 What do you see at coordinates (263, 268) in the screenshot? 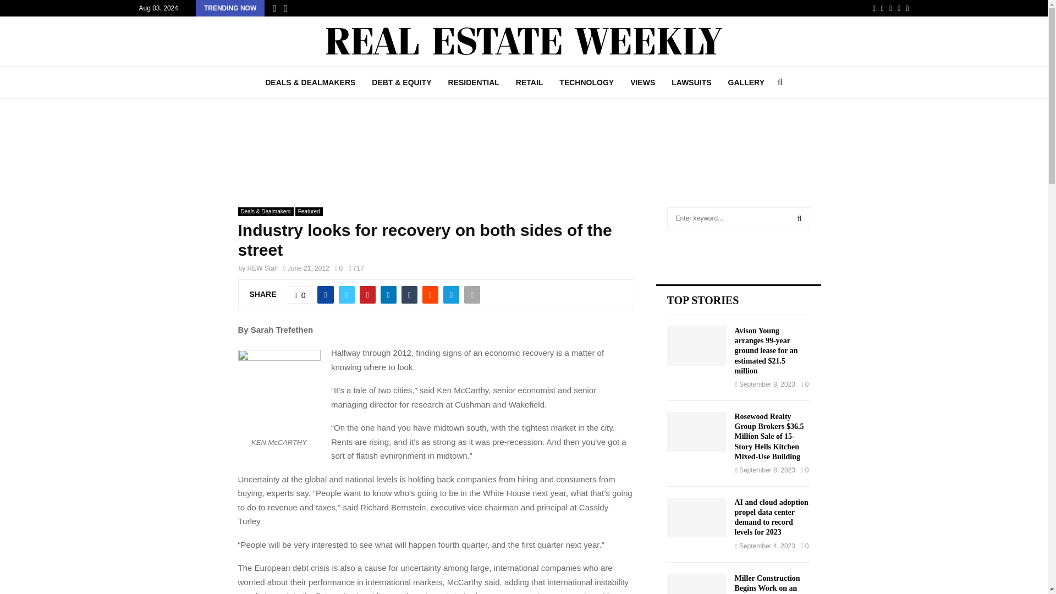
I see `REW Staff` at bounding box center [263, 268].